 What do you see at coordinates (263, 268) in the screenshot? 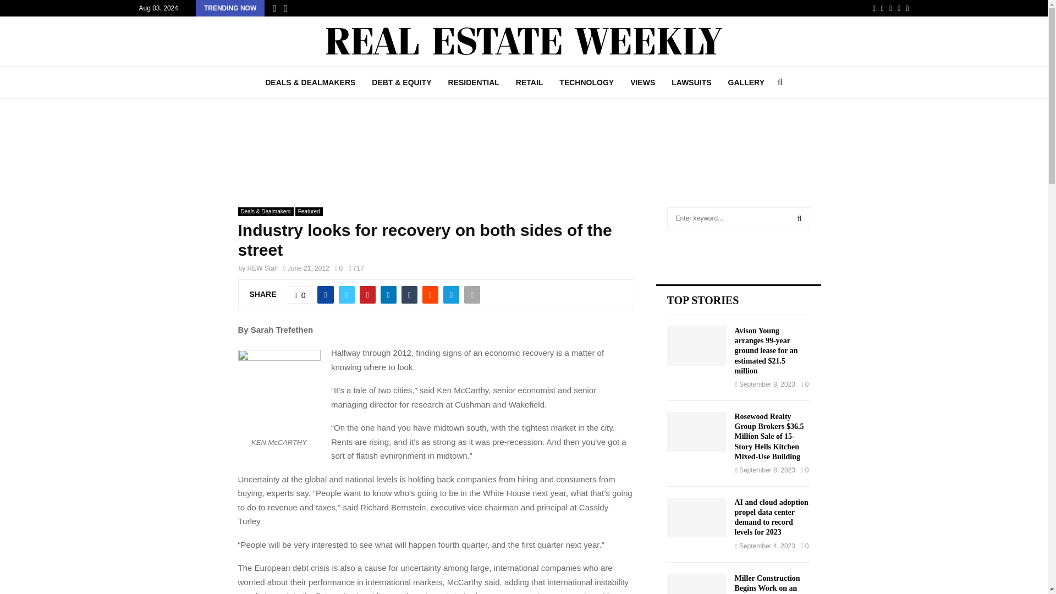
I see `REW Staff` at bounding box center [263, 268].